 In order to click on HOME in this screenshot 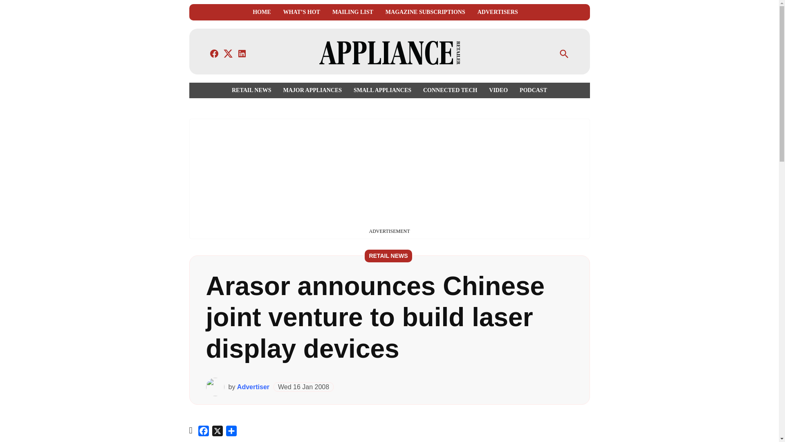, I will do `click(261, 12)`.